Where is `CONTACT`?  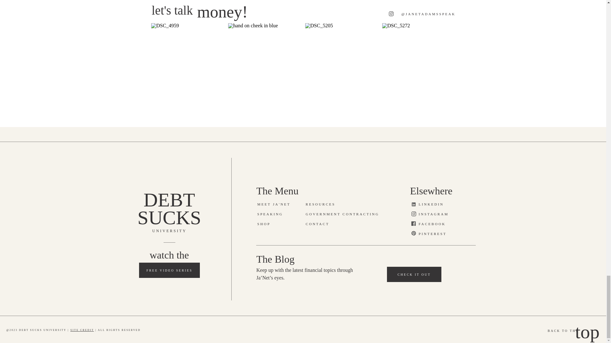
CONTACT is located at coordinates (323, 224).